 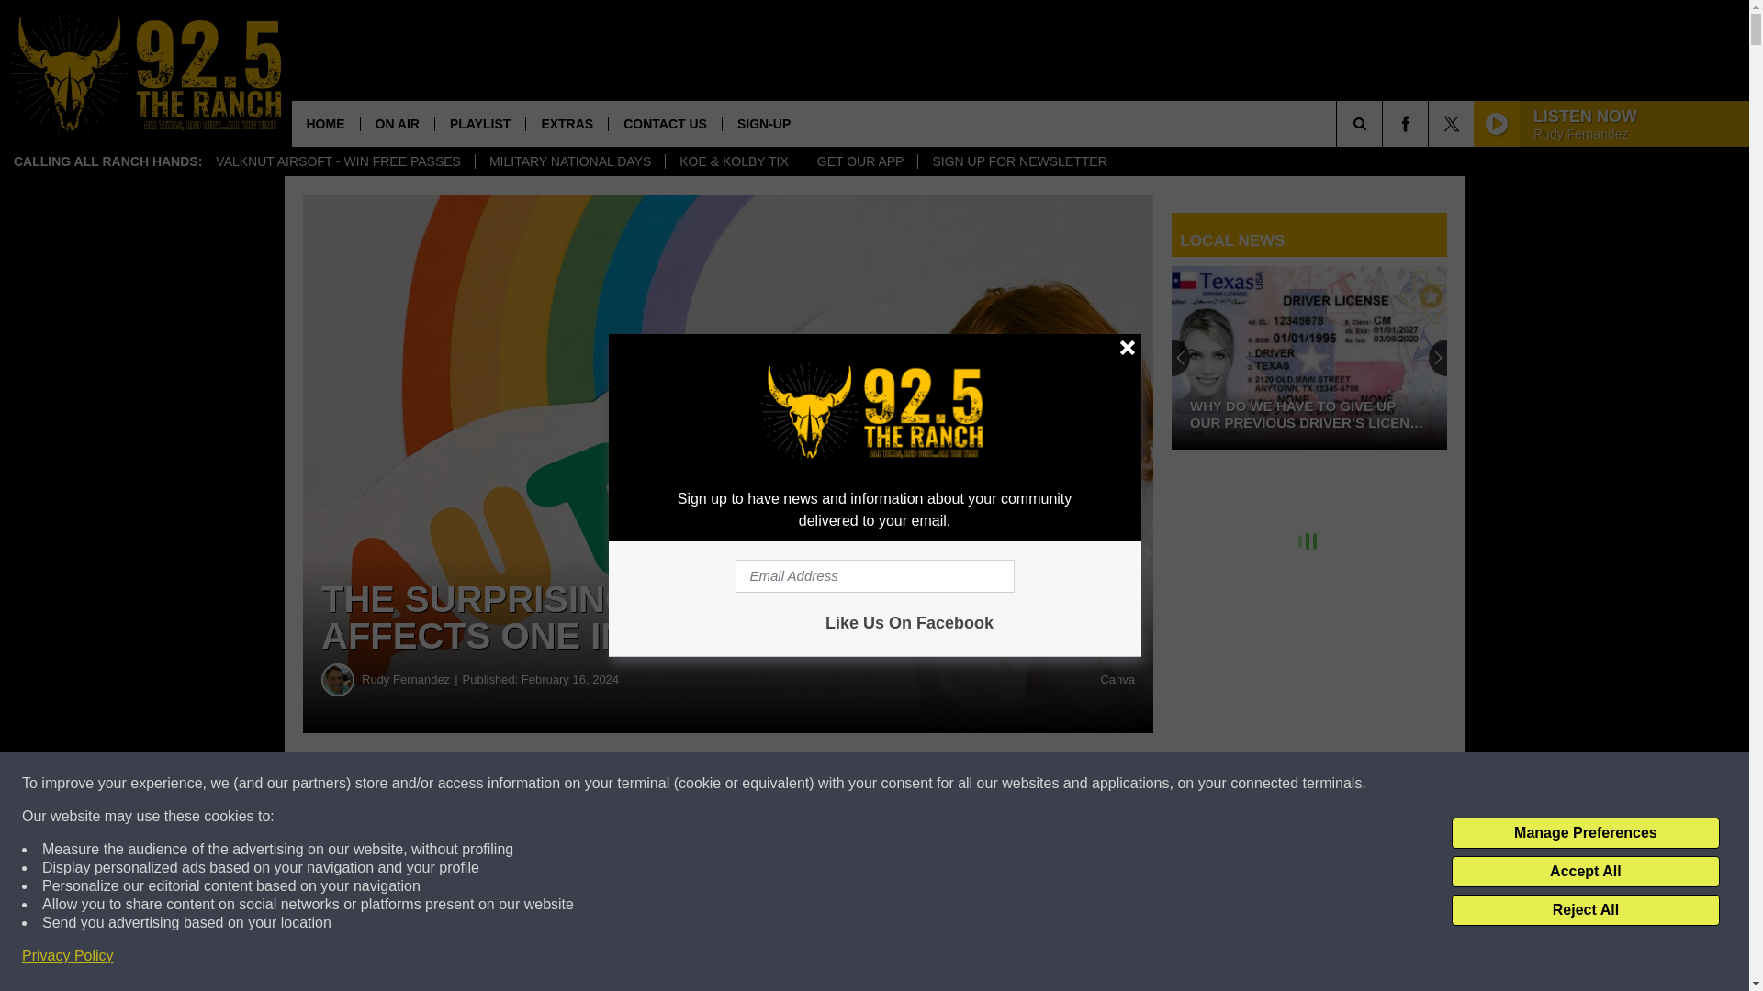 I want to click on CONTACT US, so click(x=665, y=123).